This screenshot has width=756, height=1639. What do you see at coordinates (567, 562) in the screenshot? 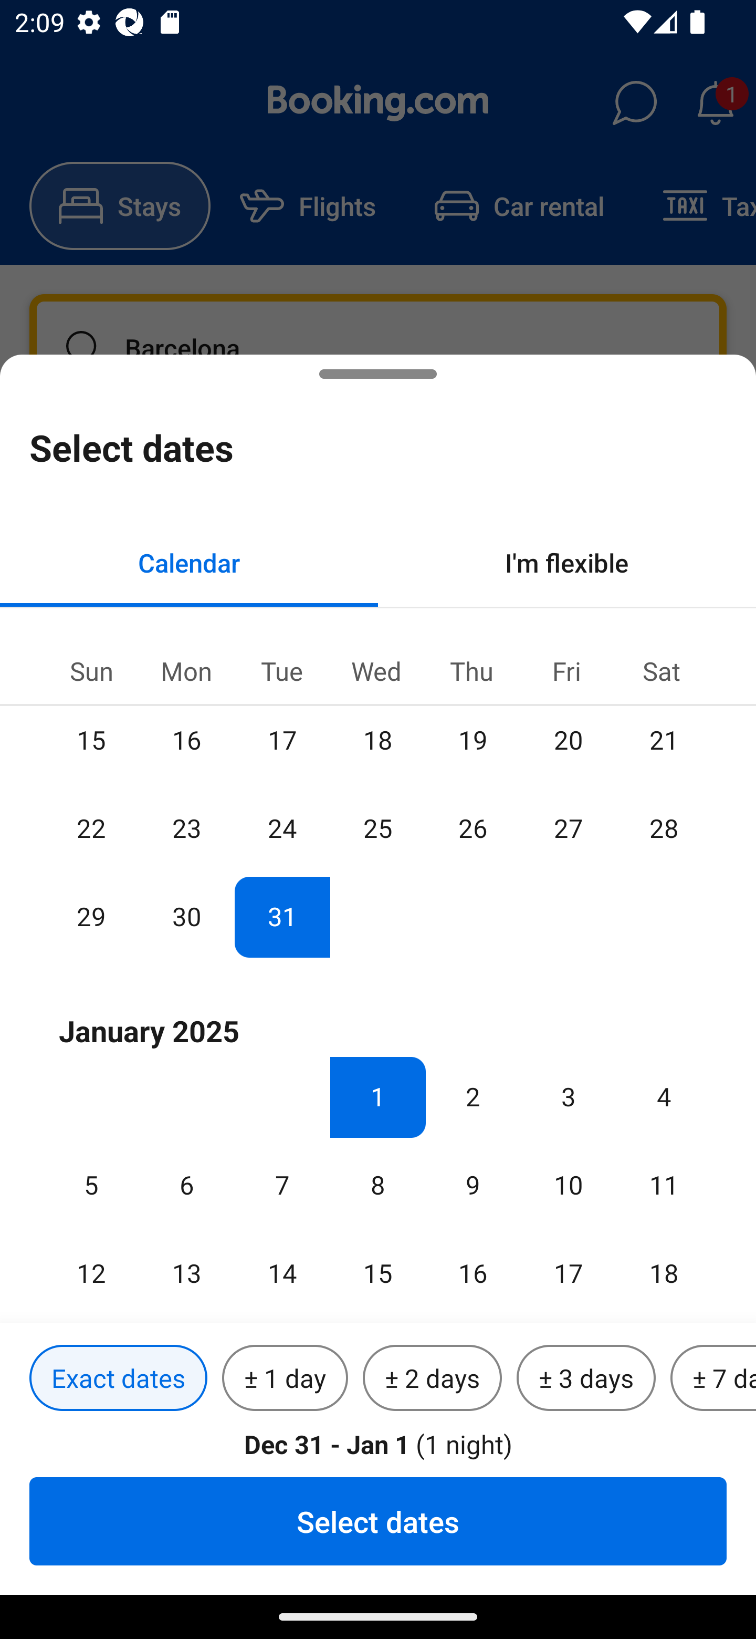
I see `I'm flexible` at bounding box center [567, 562].